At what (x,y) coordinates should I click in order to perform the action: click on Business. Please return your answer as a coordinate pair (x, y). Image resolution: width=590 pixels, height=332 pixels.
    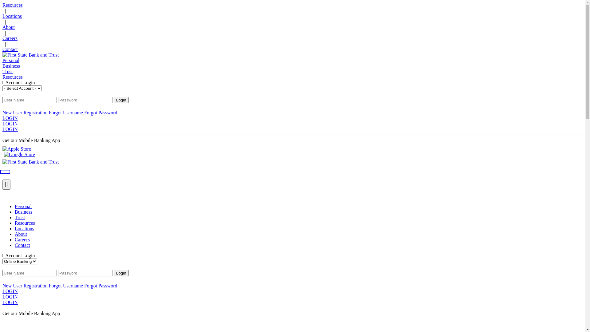
    Looking at the image, I should click on (293, 66).